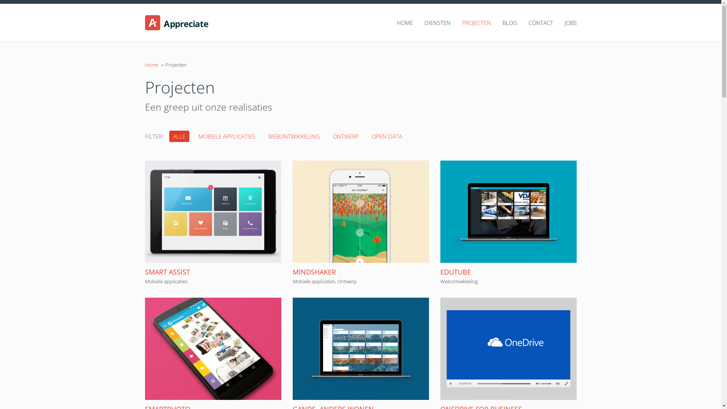 The width and height of the screenshot is (727, 409). What do you see at coordinates (399, 23) in the screenshot?
I see `HOME` at bounding box center [399, 23].